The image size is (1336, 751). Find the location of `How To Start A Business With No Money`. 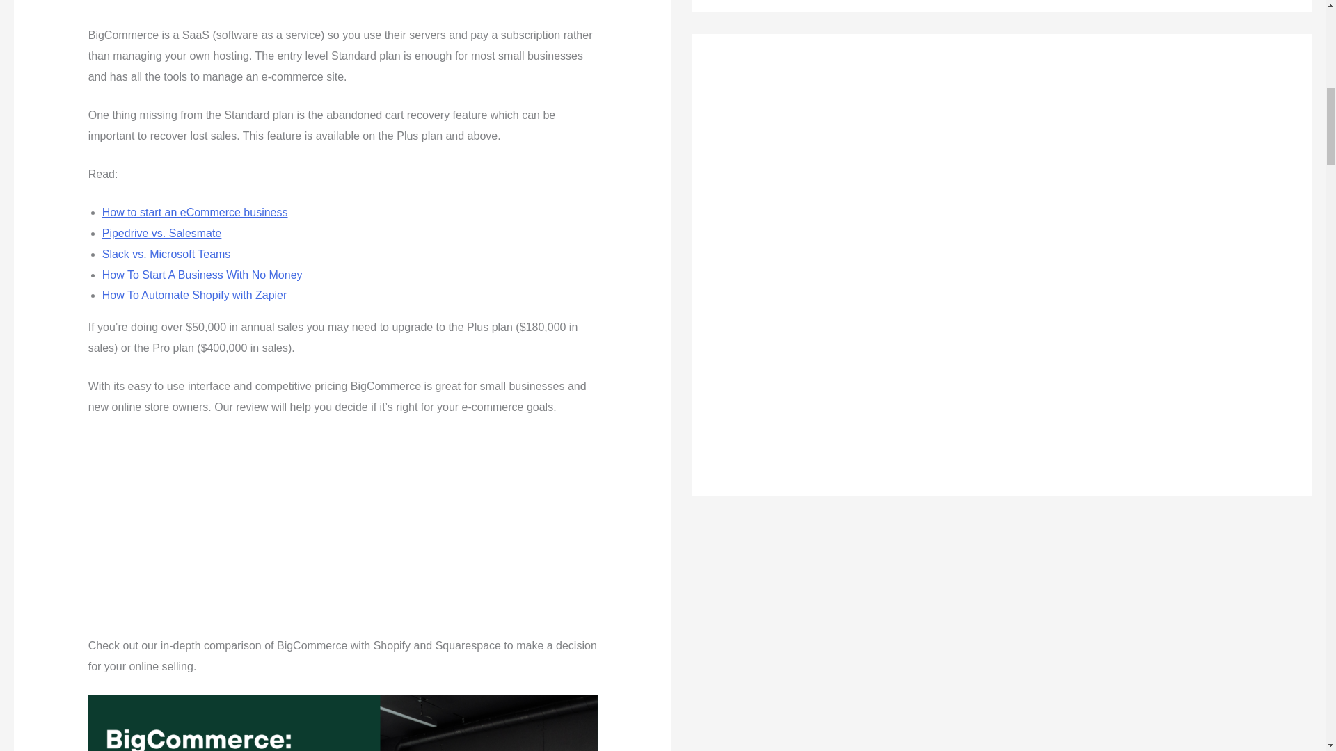

How To Start A Business With No Money is located at coordinates (202, 274).